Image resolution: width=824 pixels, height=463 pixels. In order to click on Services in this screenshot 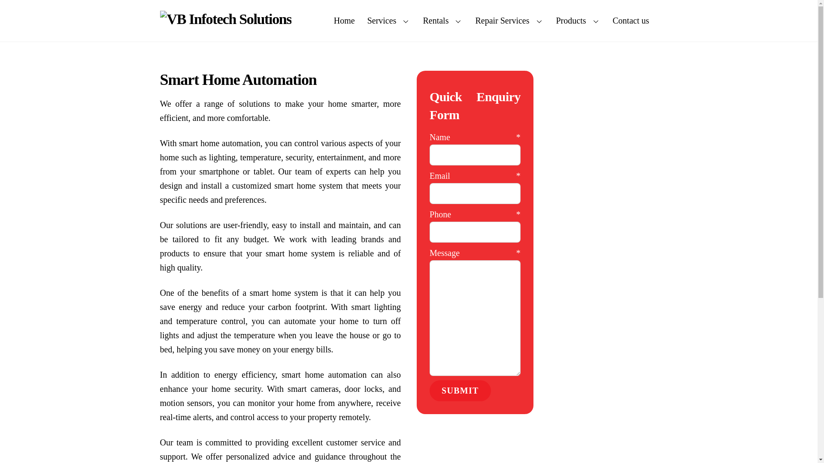, I will do `click(389, 21)`.